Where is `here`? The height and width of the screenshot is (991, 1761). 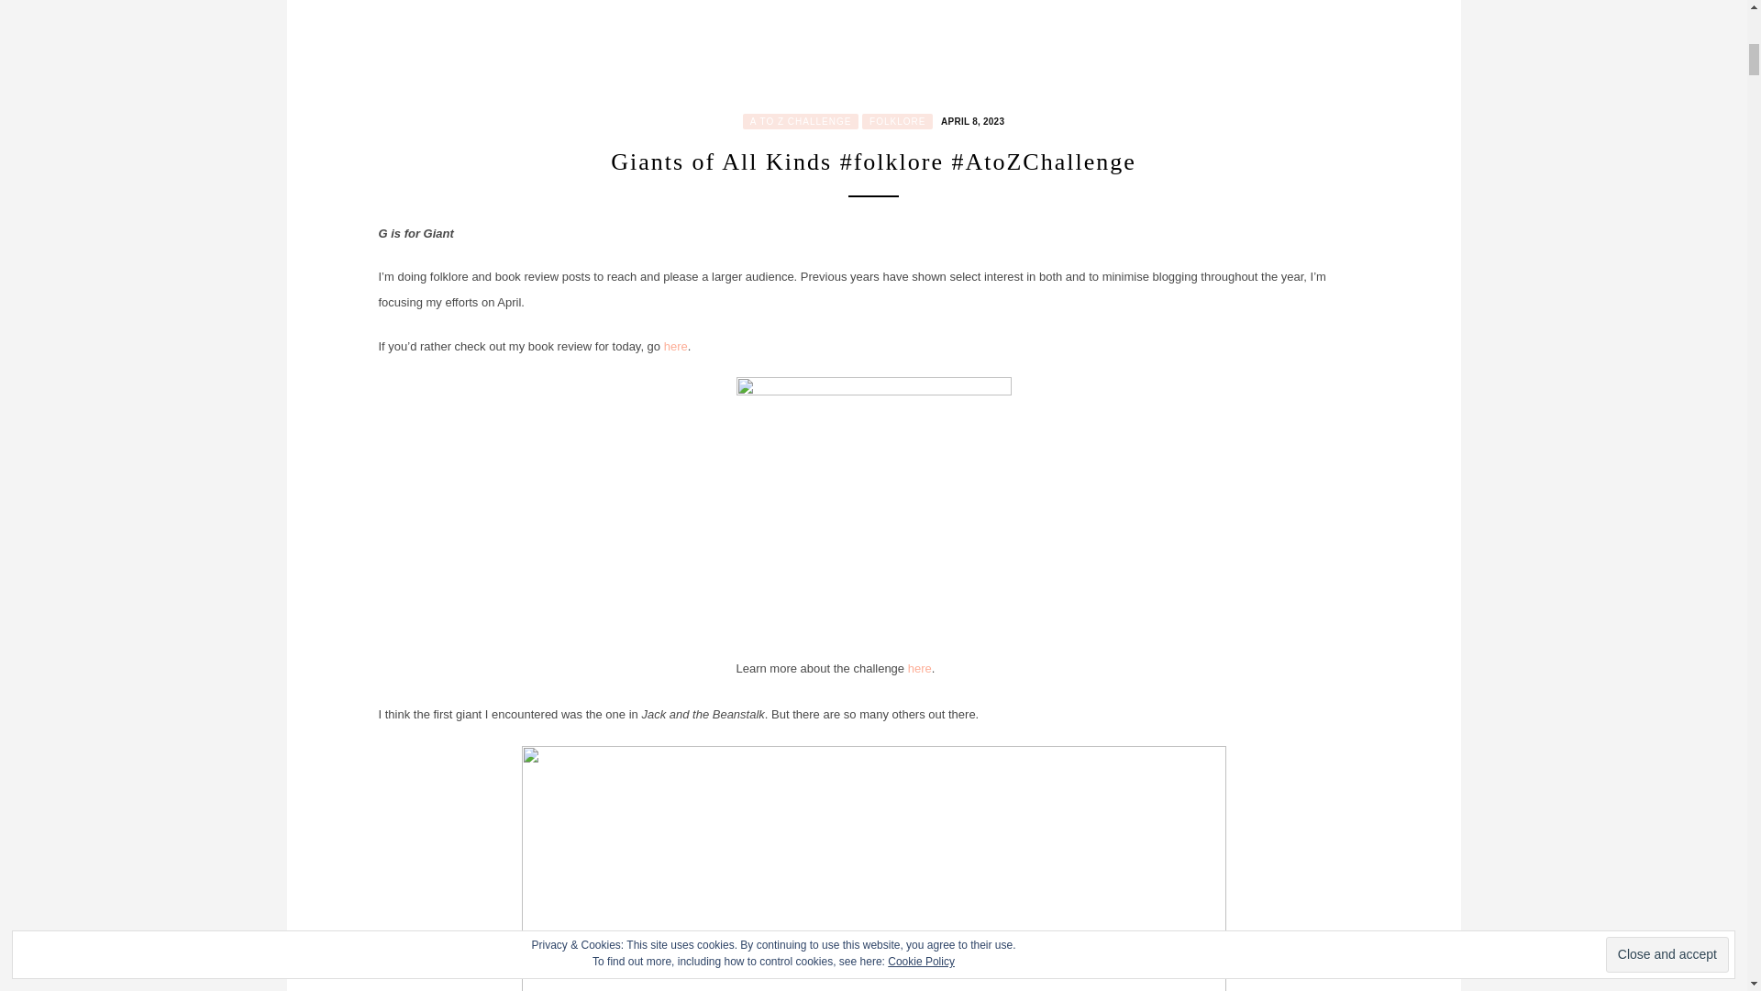 here is located at coordinates (675, 346).